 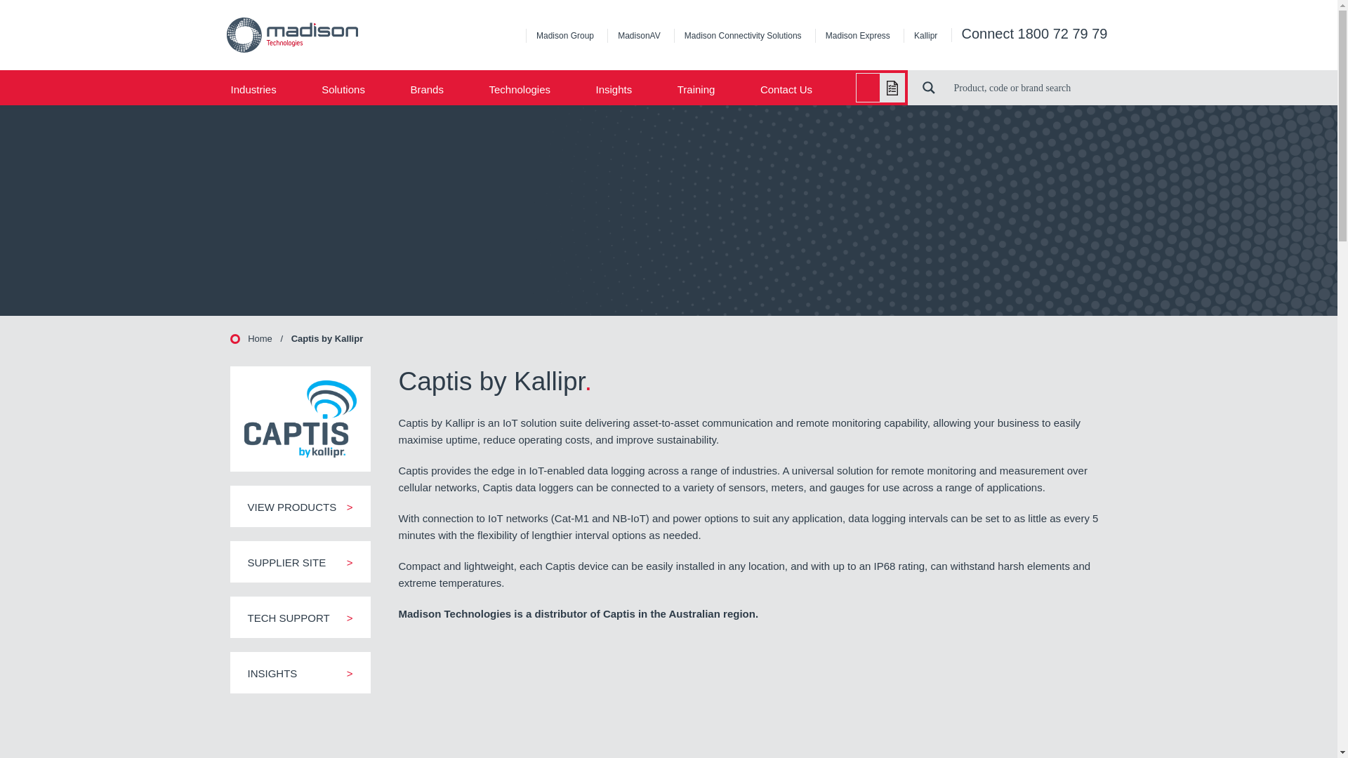 I want to click on Solutions, so click(x=352, y=88).